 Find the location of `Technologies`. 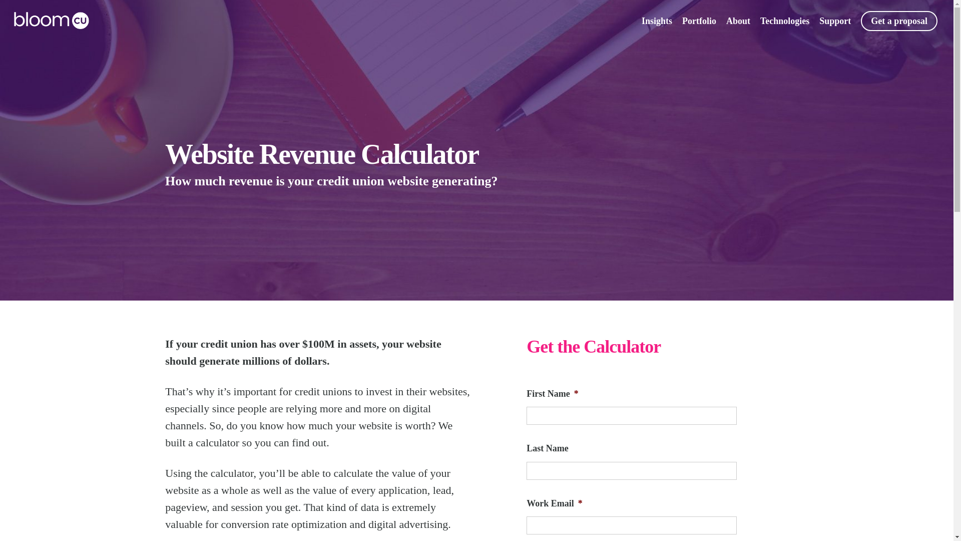

Technologies is located at coordinates (784, 20).